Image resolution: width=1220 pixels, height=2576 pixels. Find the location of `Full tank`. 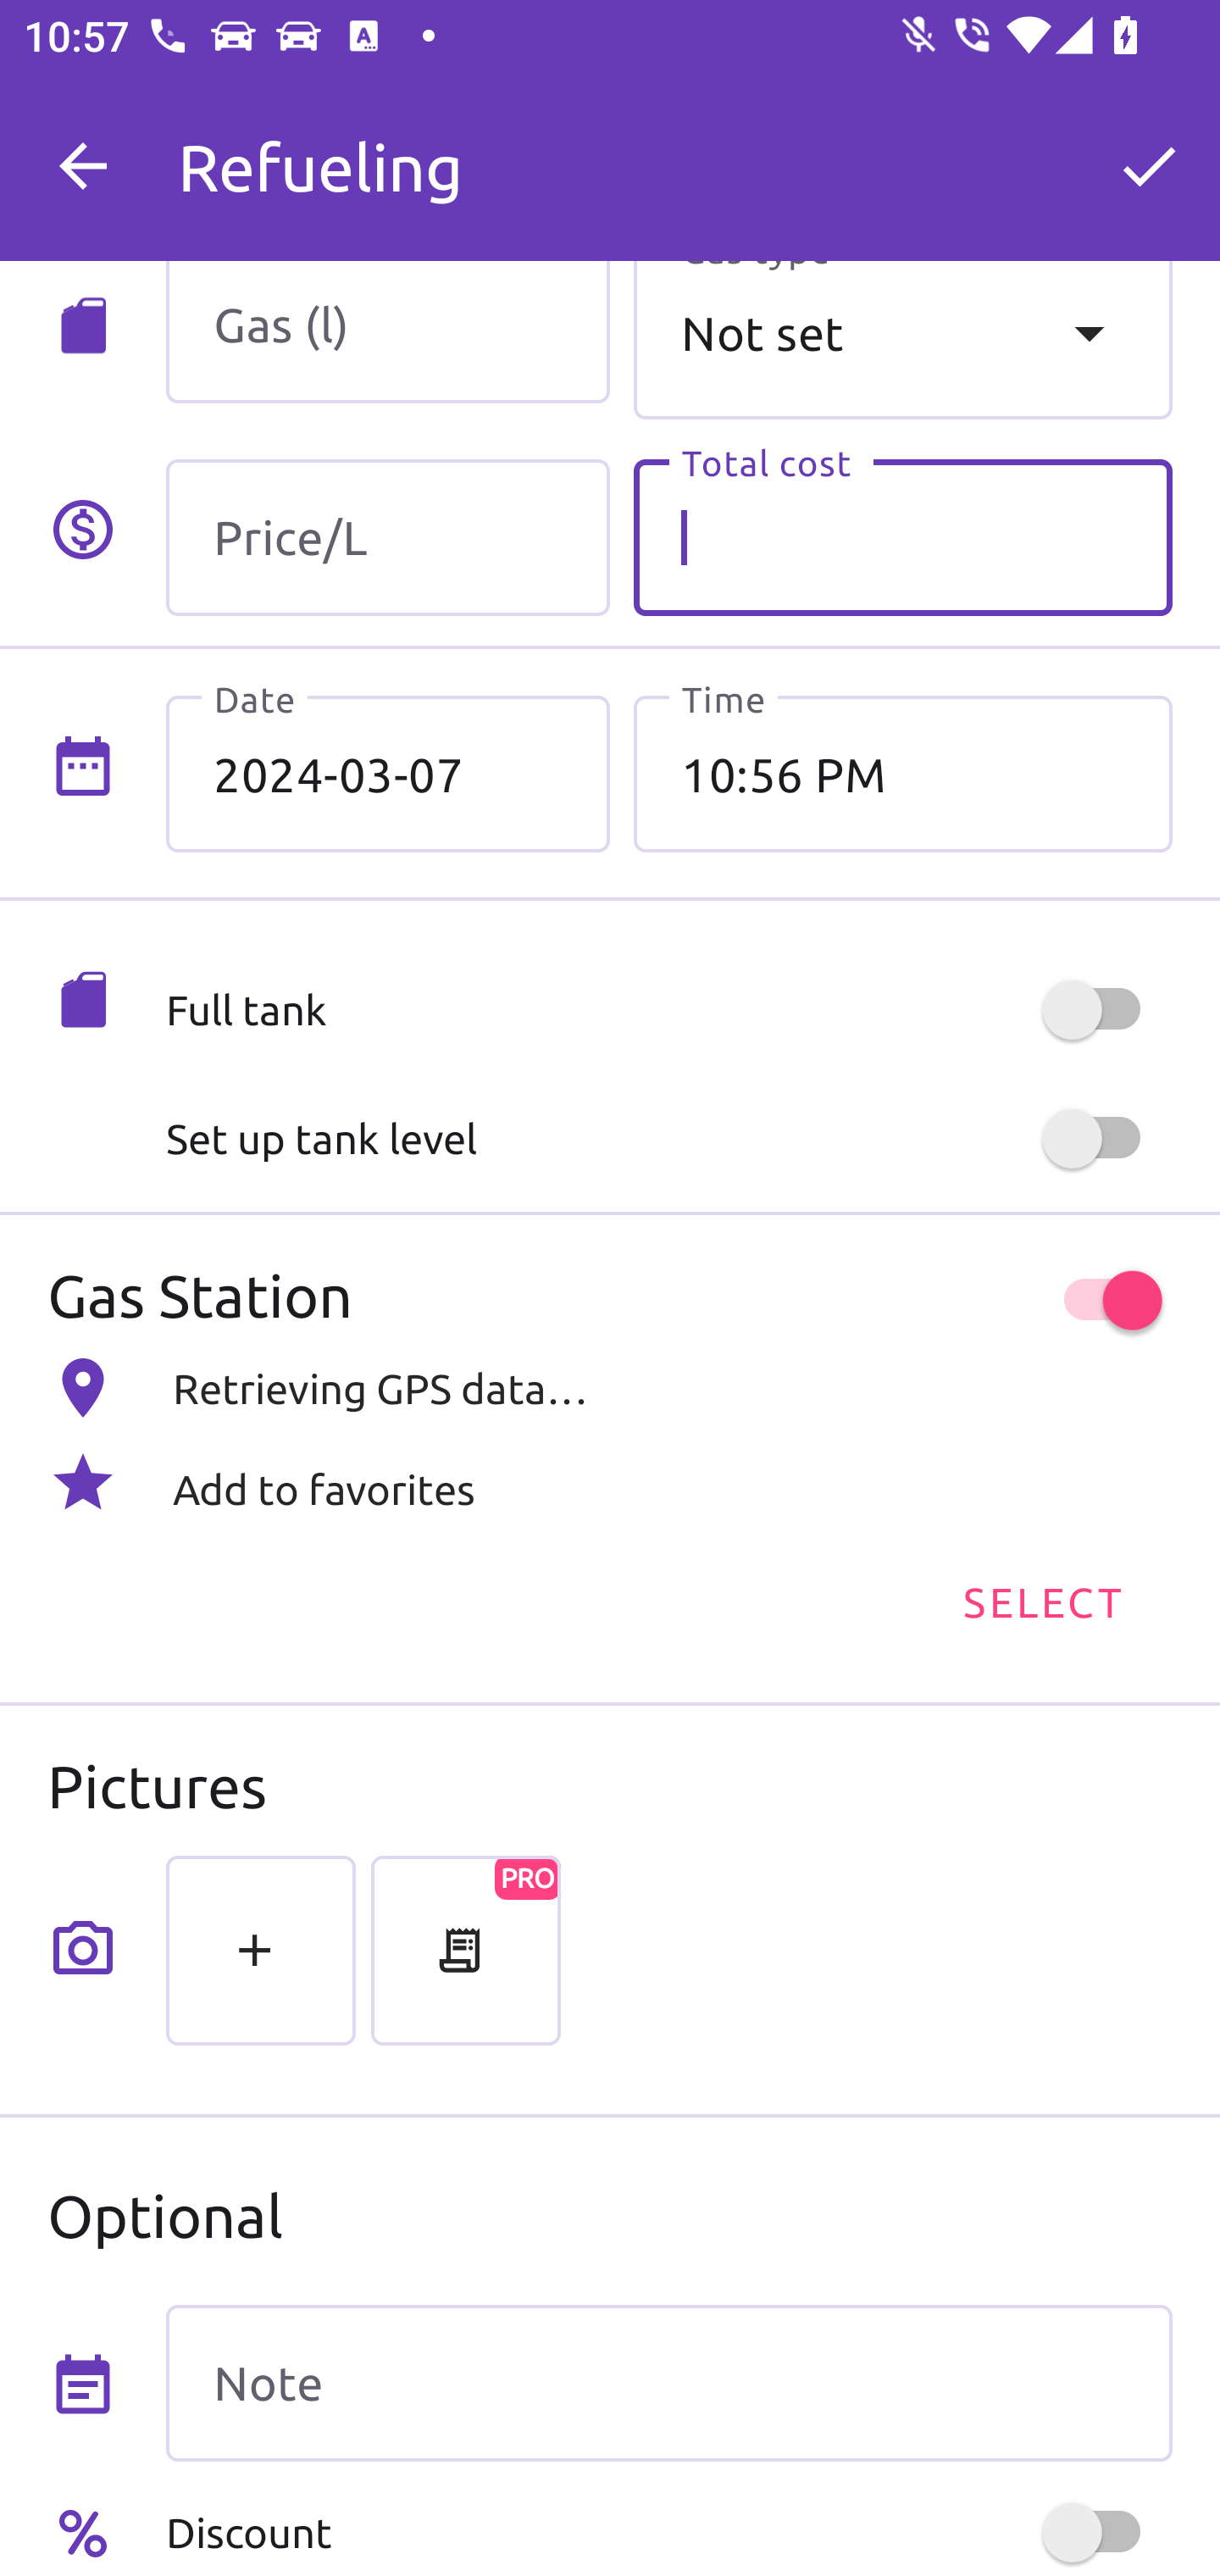

Full tank is located at coordinates (668, 1010).